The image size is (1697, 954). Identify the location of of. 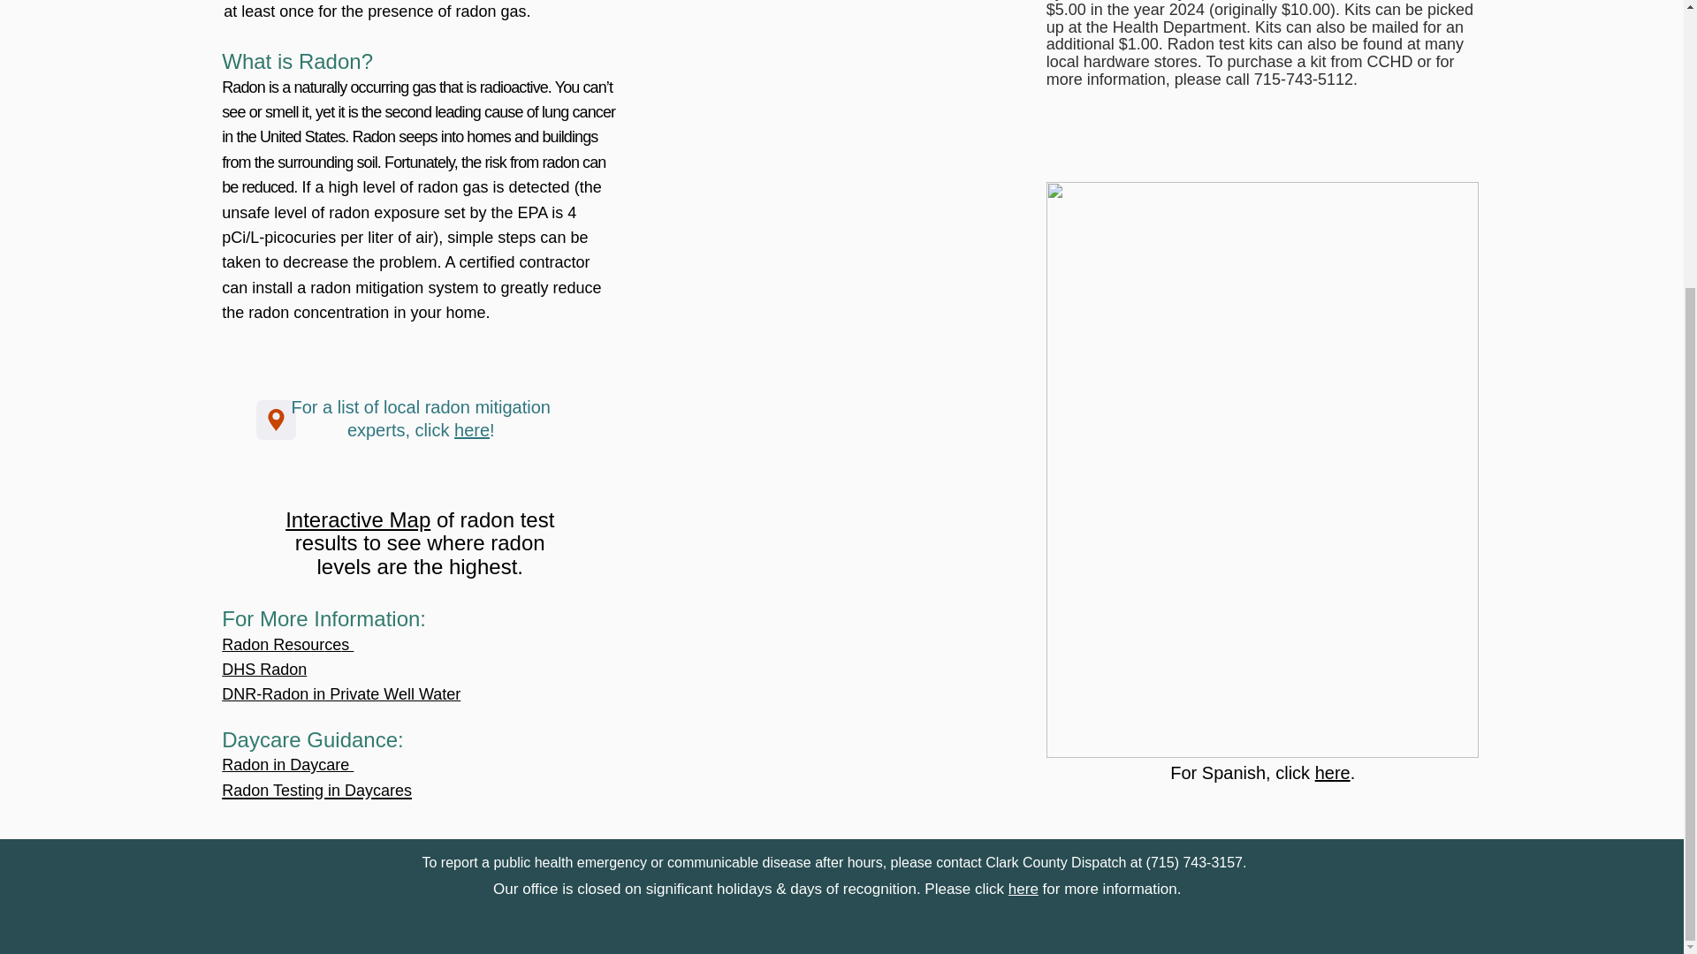
(442, 519).